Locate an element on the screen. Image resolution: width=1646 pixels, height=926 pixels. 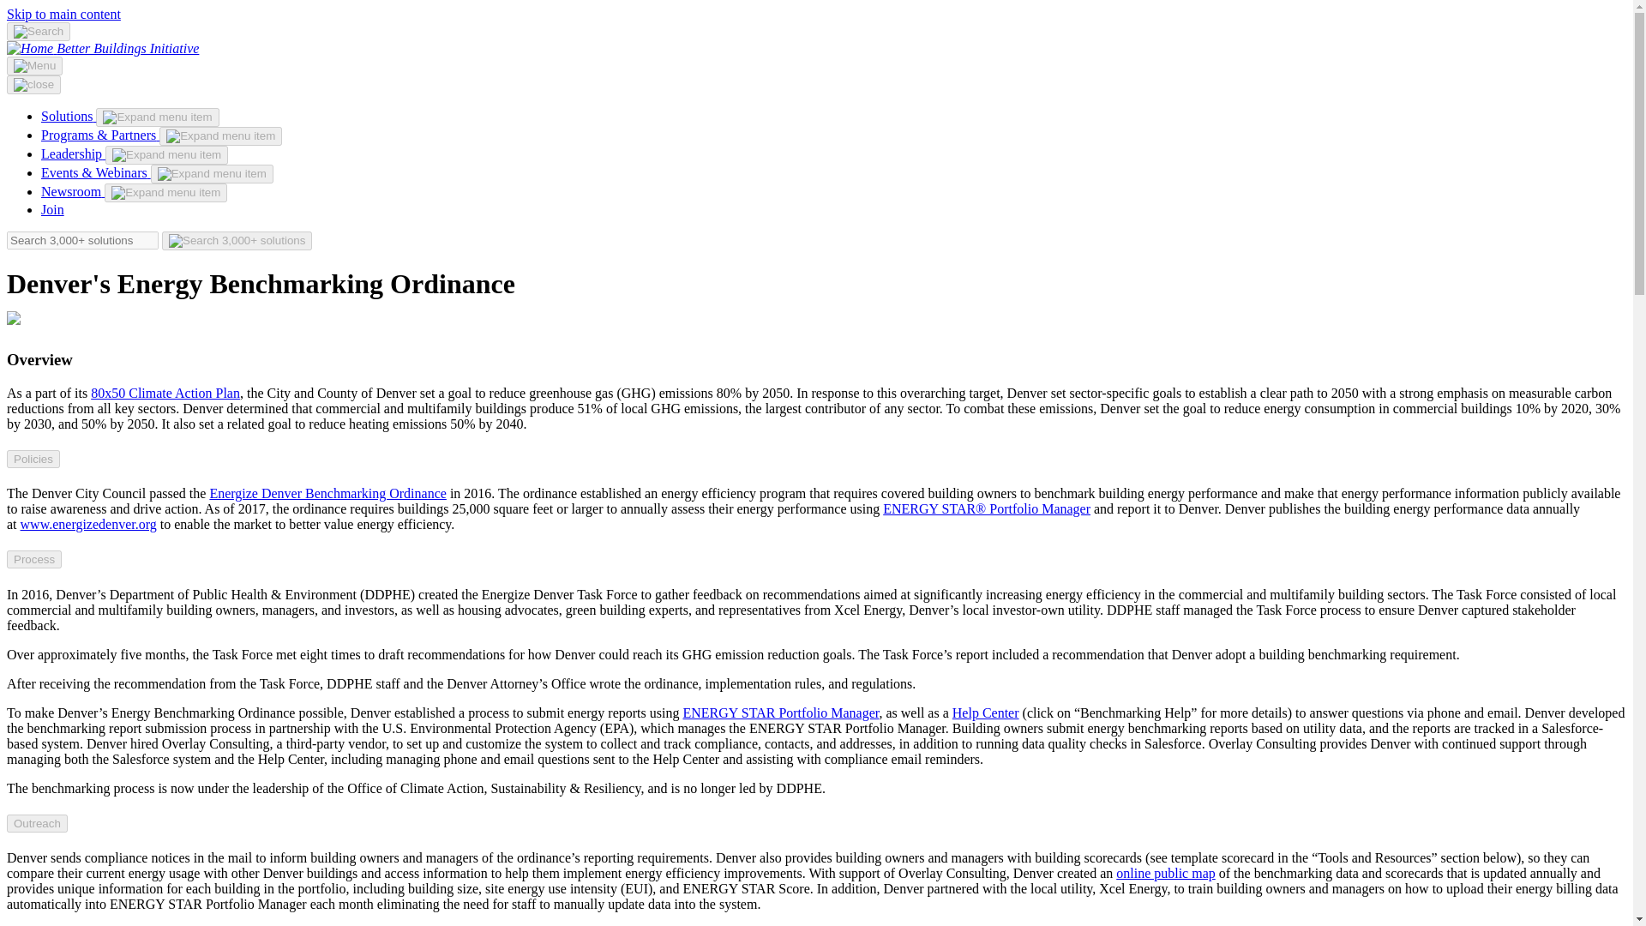
Home is located at coordinates (127, 48).